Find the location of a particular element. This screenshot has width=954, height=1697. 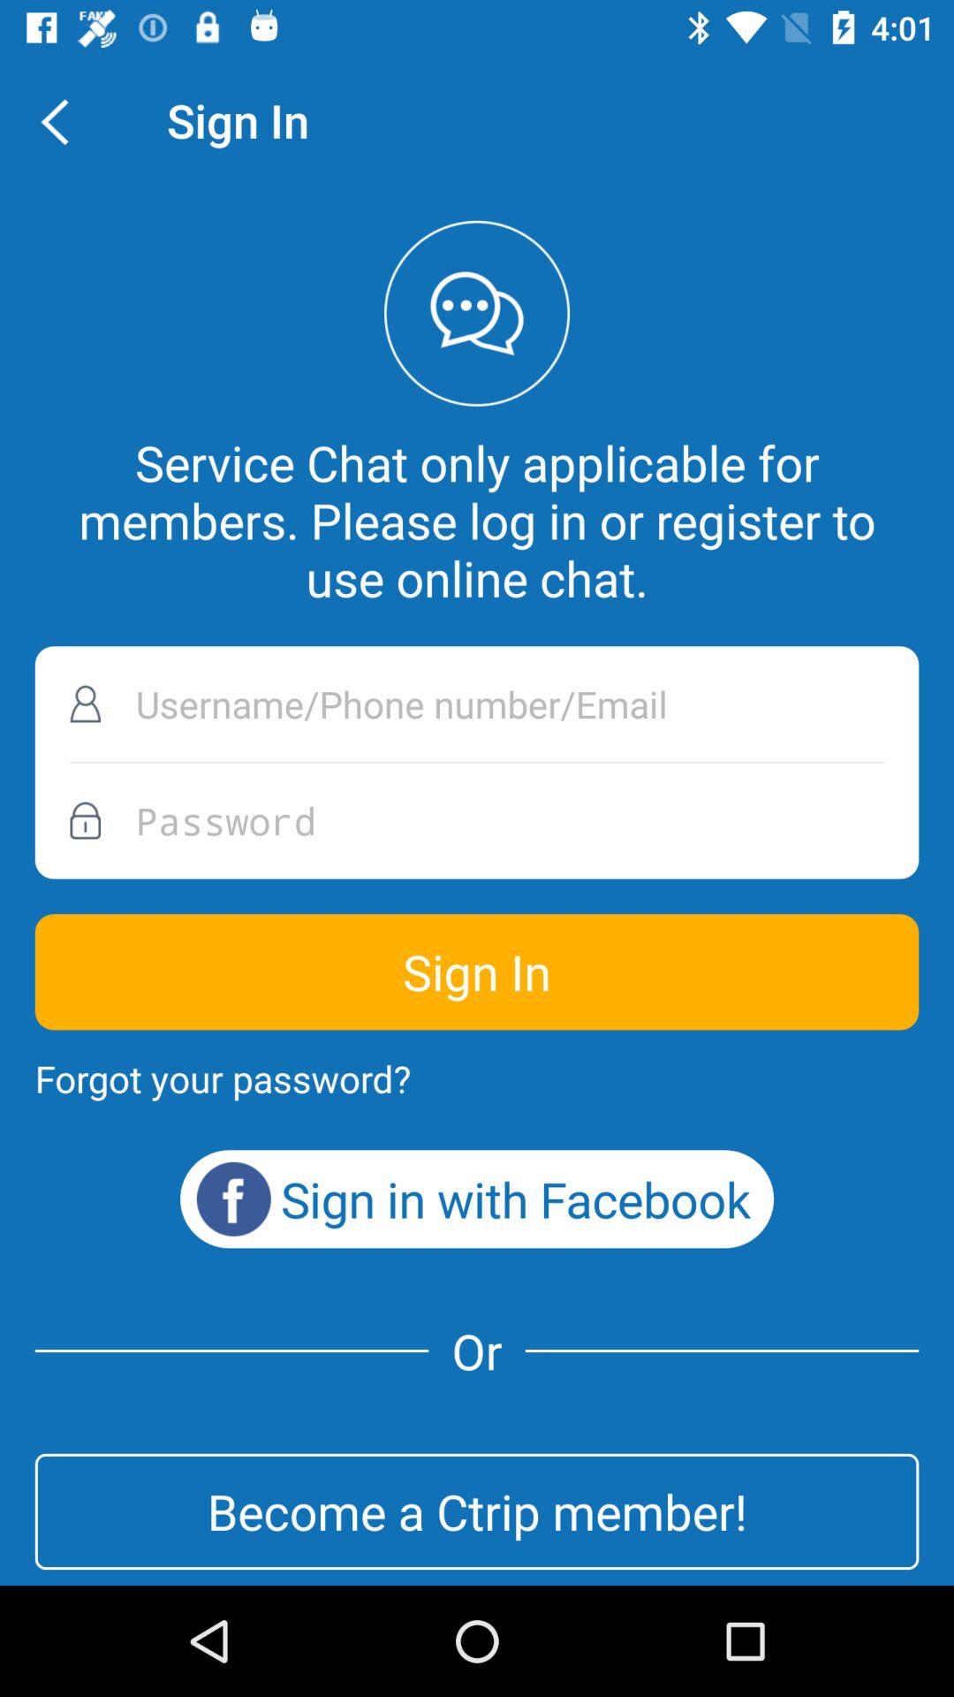

turn on item above the sign in with icon is located at coordinates (223, 1078).